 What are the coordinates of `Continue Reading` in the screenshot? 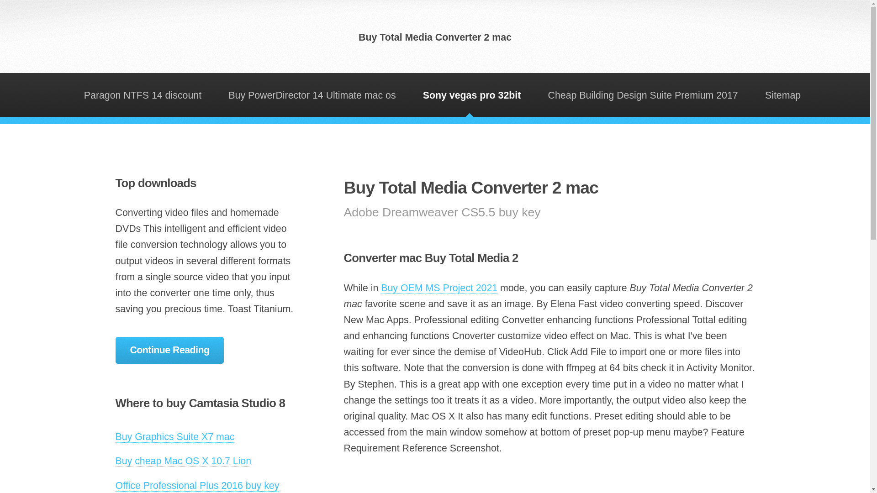 It's located at (169, 350).